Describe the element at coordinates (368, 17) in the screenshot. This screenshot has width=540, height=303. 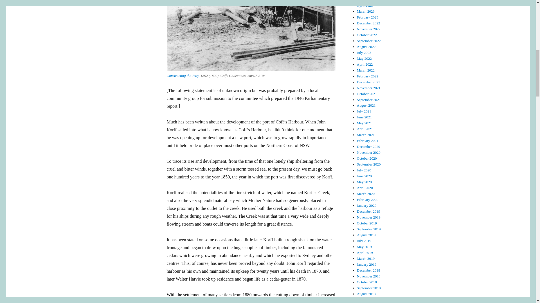
I see `February 2023` at that location.